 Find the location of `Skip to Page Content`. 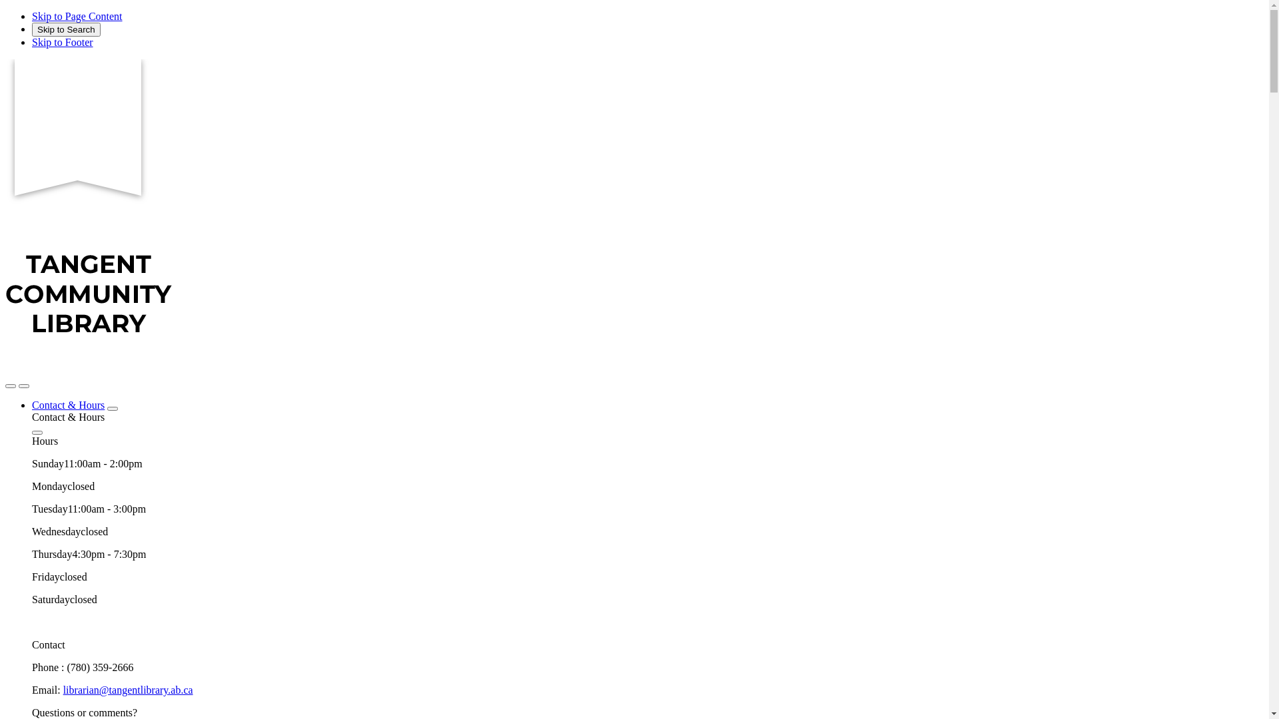

Skip to Page Content is located at coordinates (77, 16).